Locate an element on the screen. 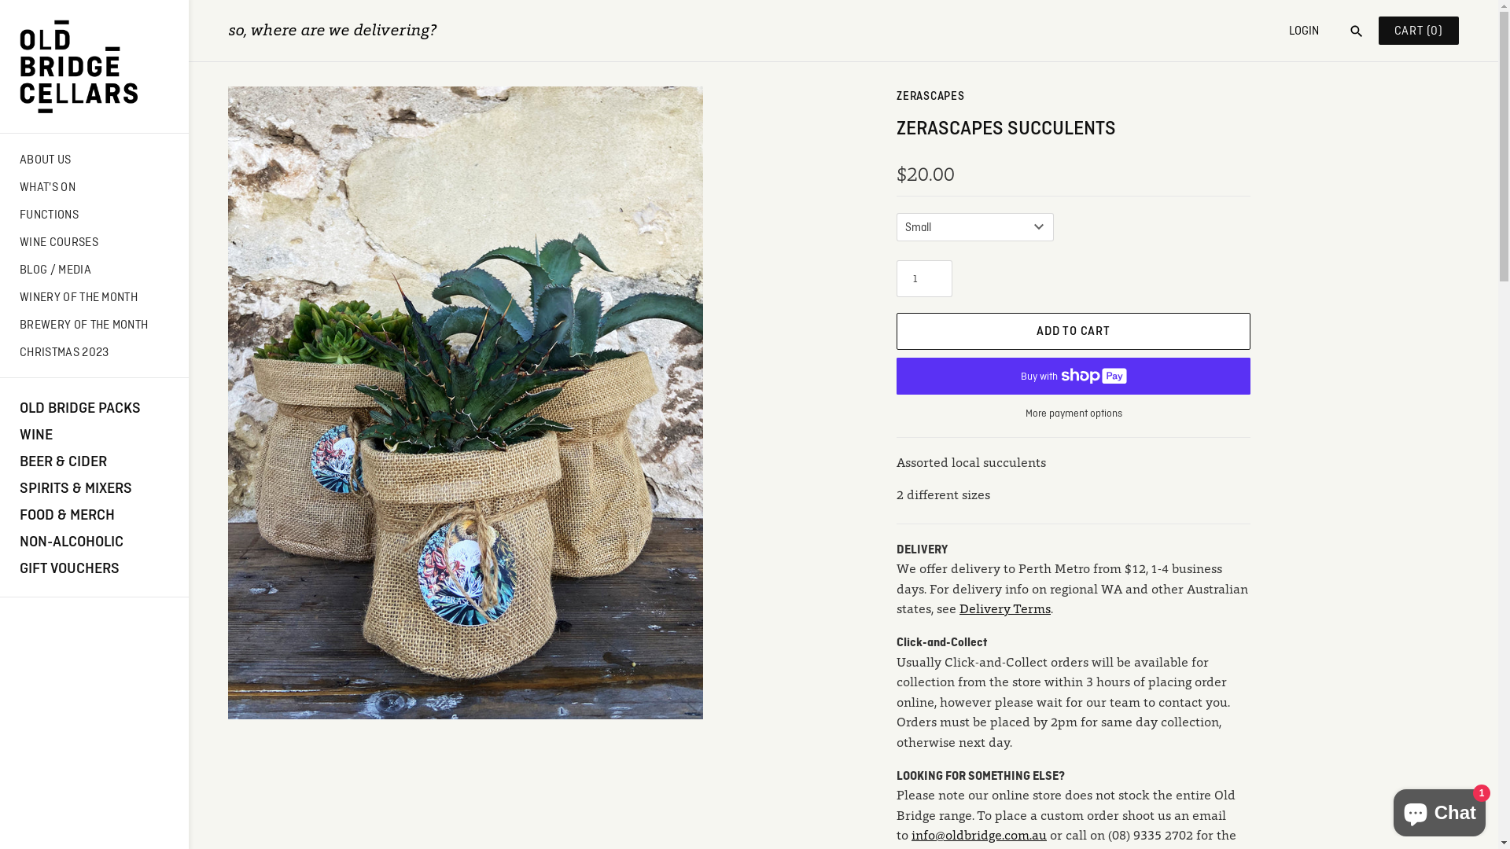  ZERASCAPES is located at coordinates (931, 96).